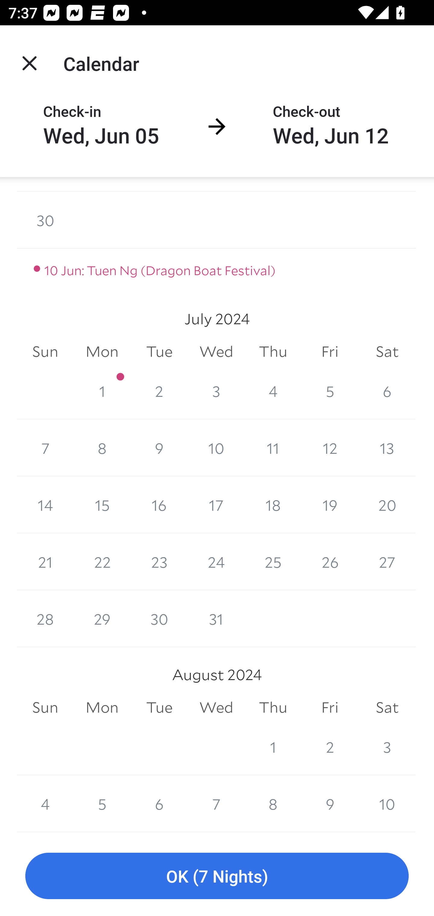 This screenshot has width=434, height=916. Describe the element at coordinates (216, 707) in the screenshot. I see `Wed` at that location.